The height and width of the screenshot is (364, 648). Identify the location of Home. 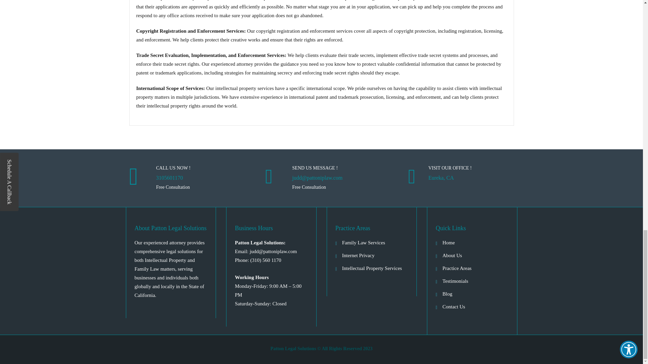
(449, 242).